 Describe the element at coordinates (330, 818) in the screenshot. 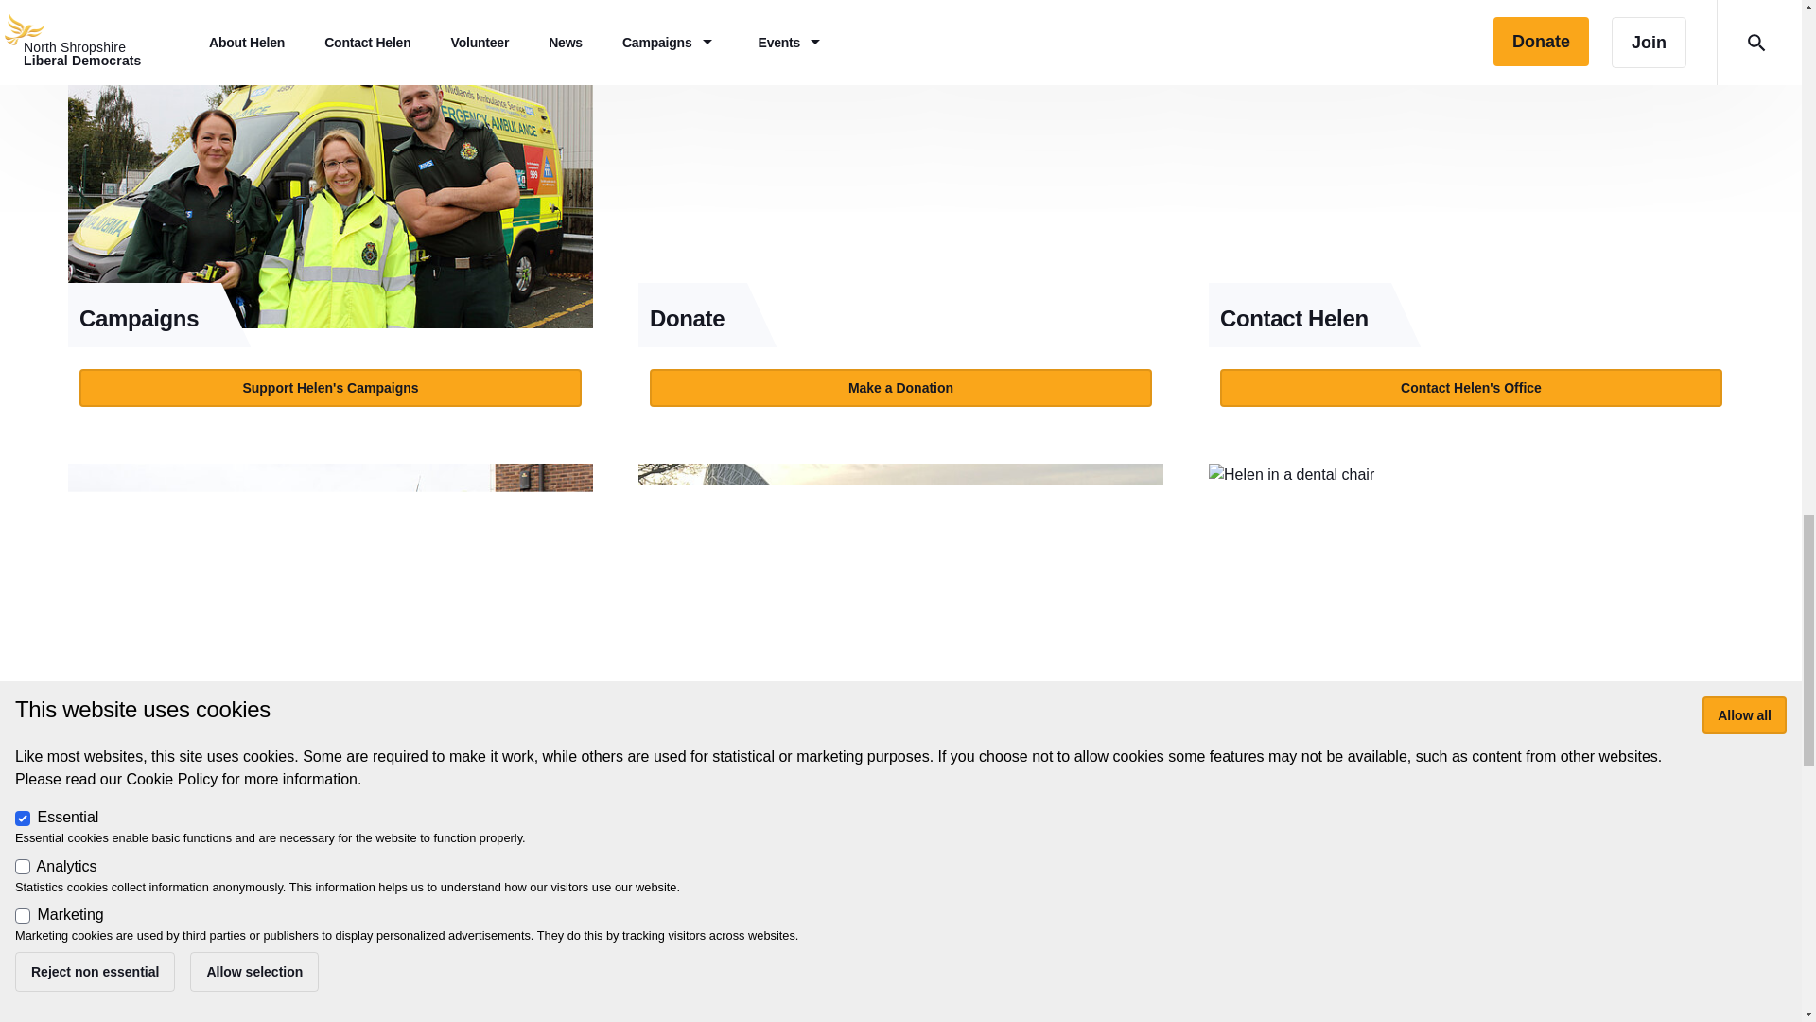

I see `Support Helen's Ambulance Campaign` at that location.